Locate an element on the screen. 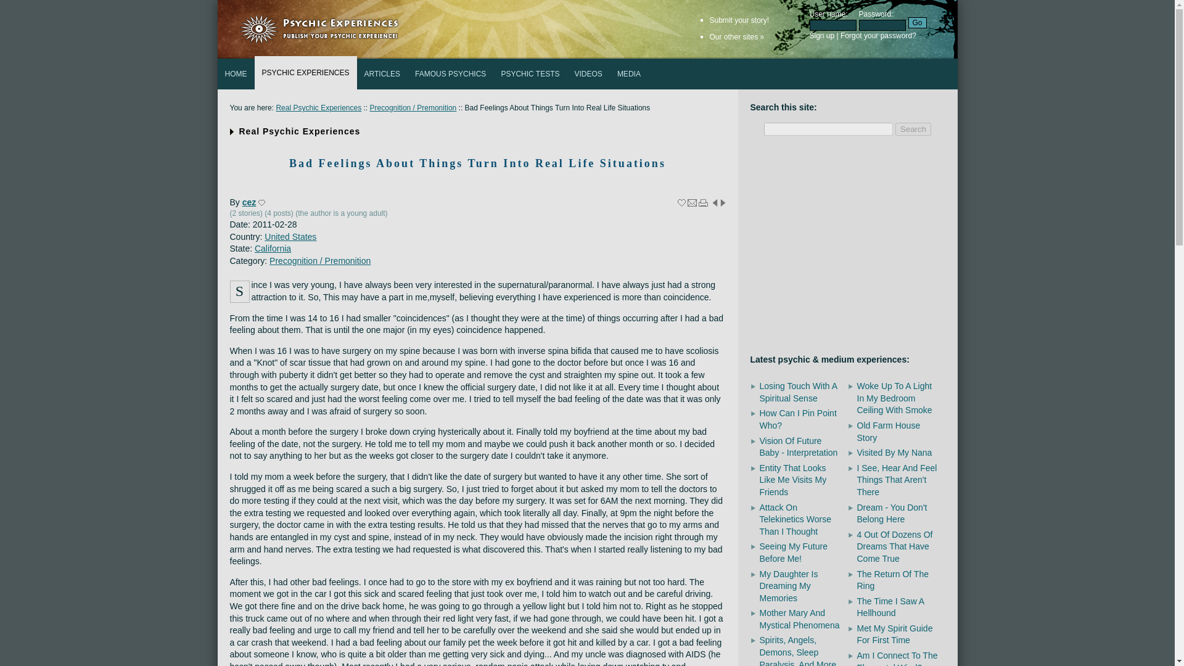 The image size is (1184, 666). Add cez to your favorite people is located at coordinates (261, 202).